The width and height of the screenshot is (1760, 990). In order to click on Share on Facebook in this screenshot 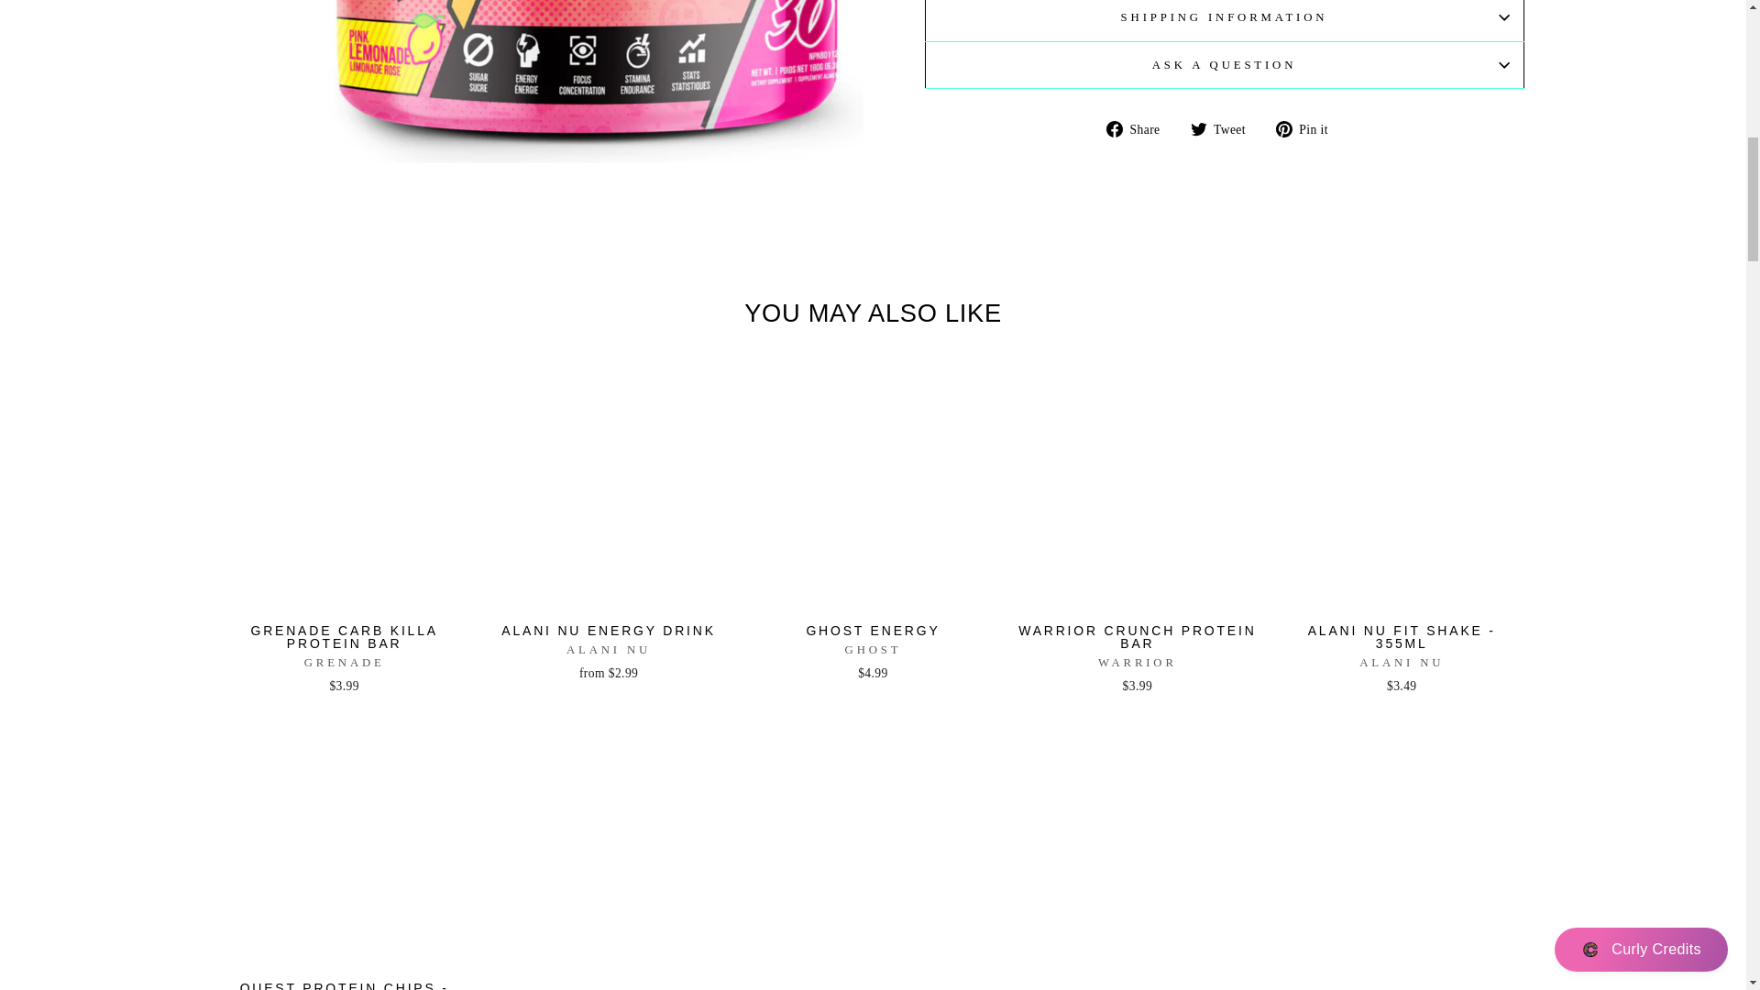, I will do `click(1140, 128)`.